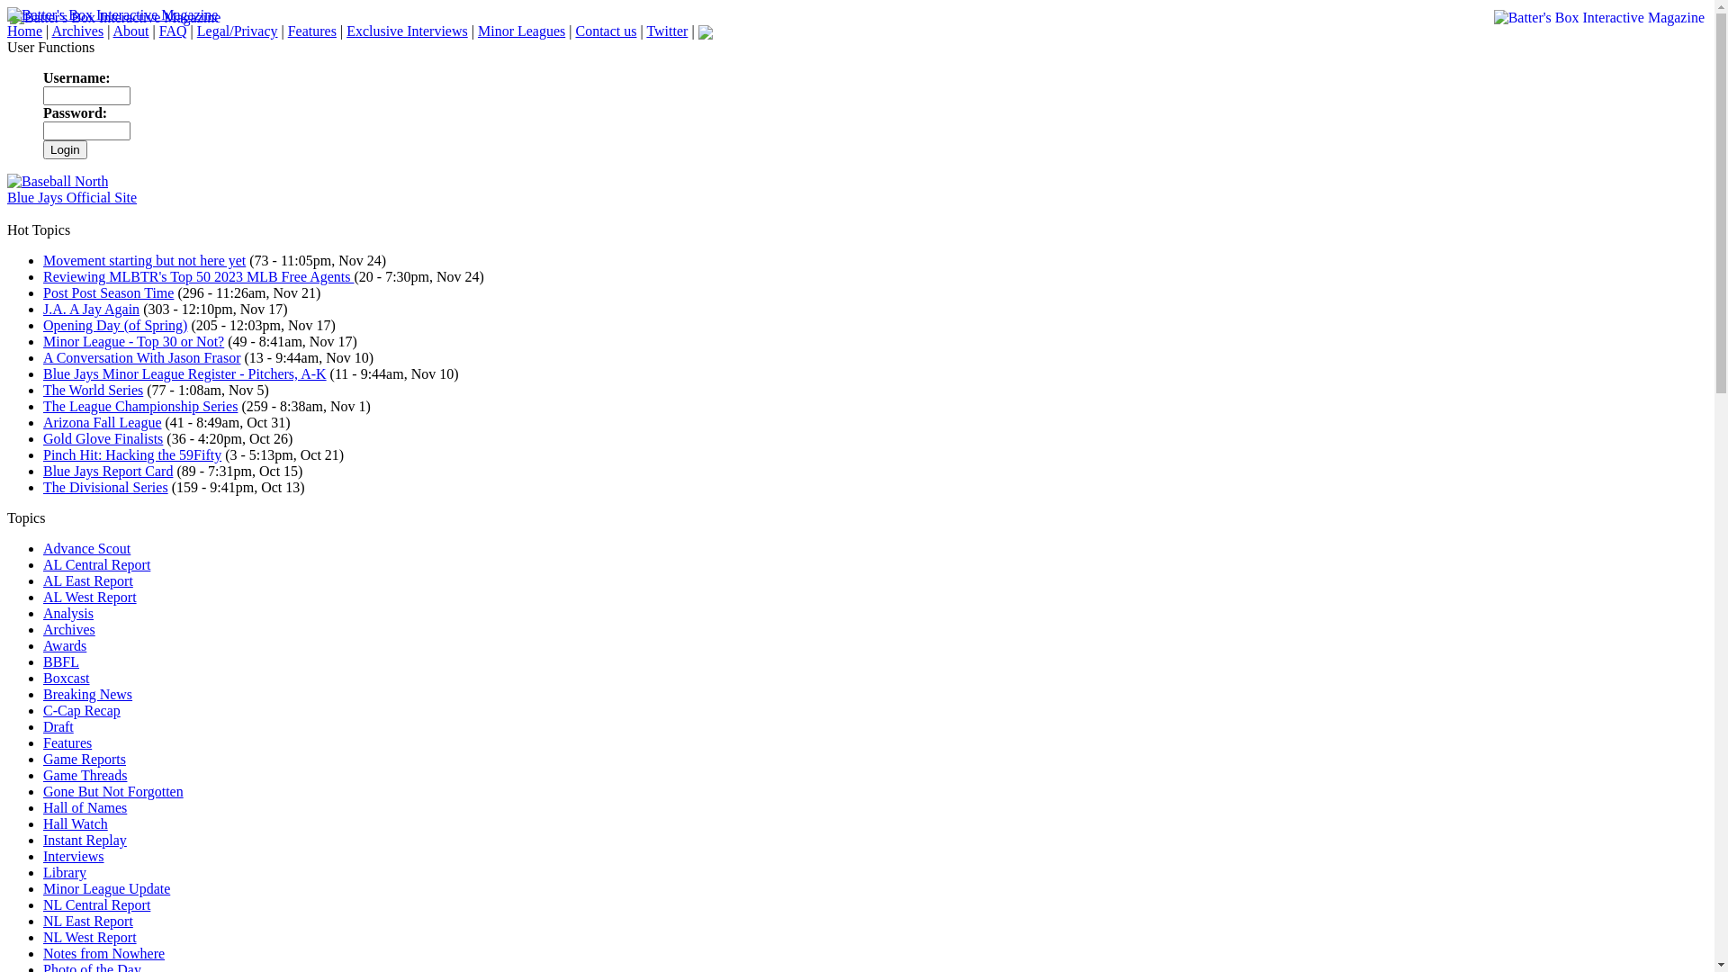  I want to click on AL East Report, so click(88, 581).